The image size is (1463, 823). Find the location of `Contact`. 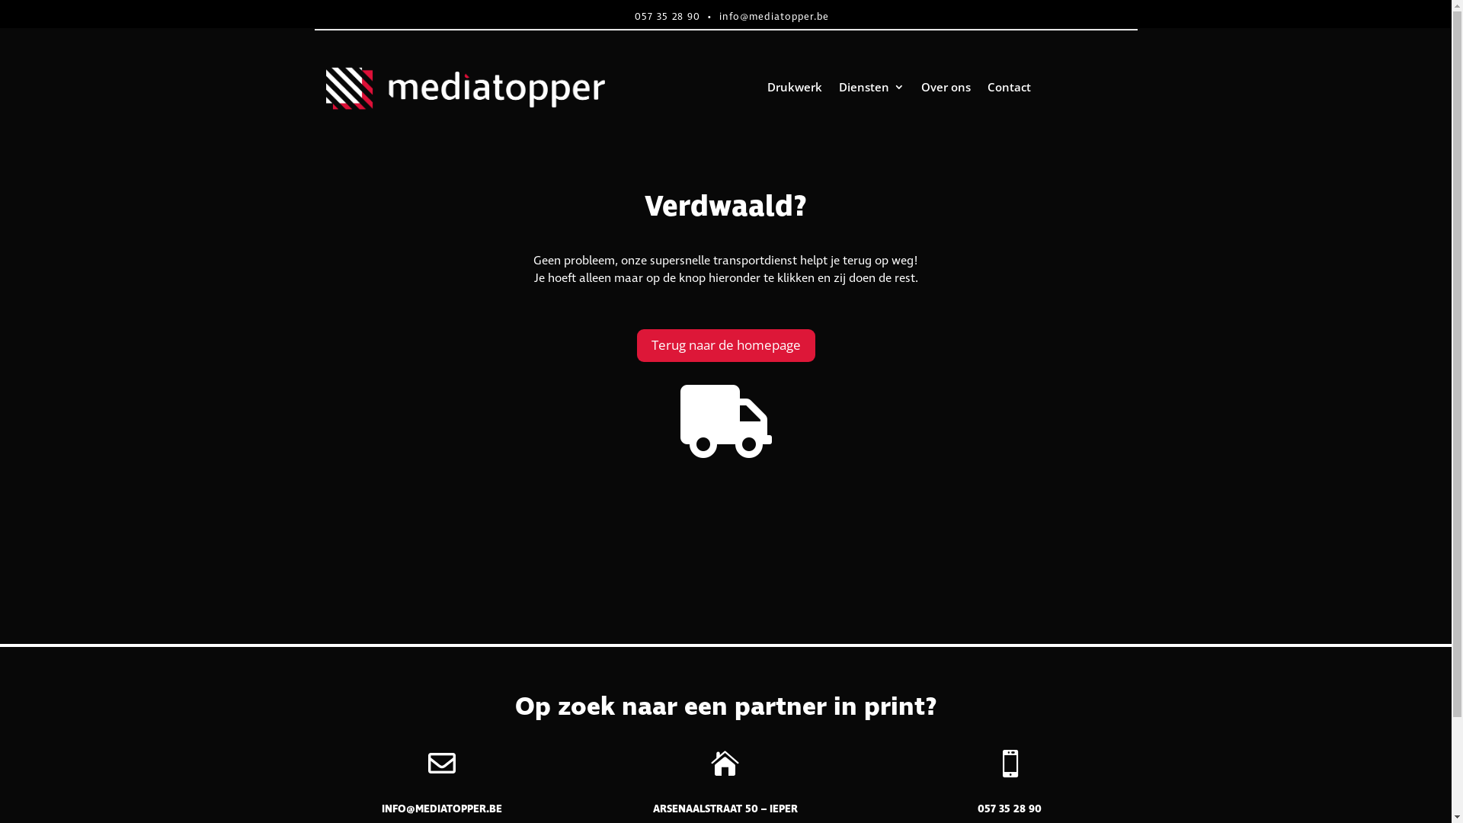

Contact is located at coordinates (1009, 90).